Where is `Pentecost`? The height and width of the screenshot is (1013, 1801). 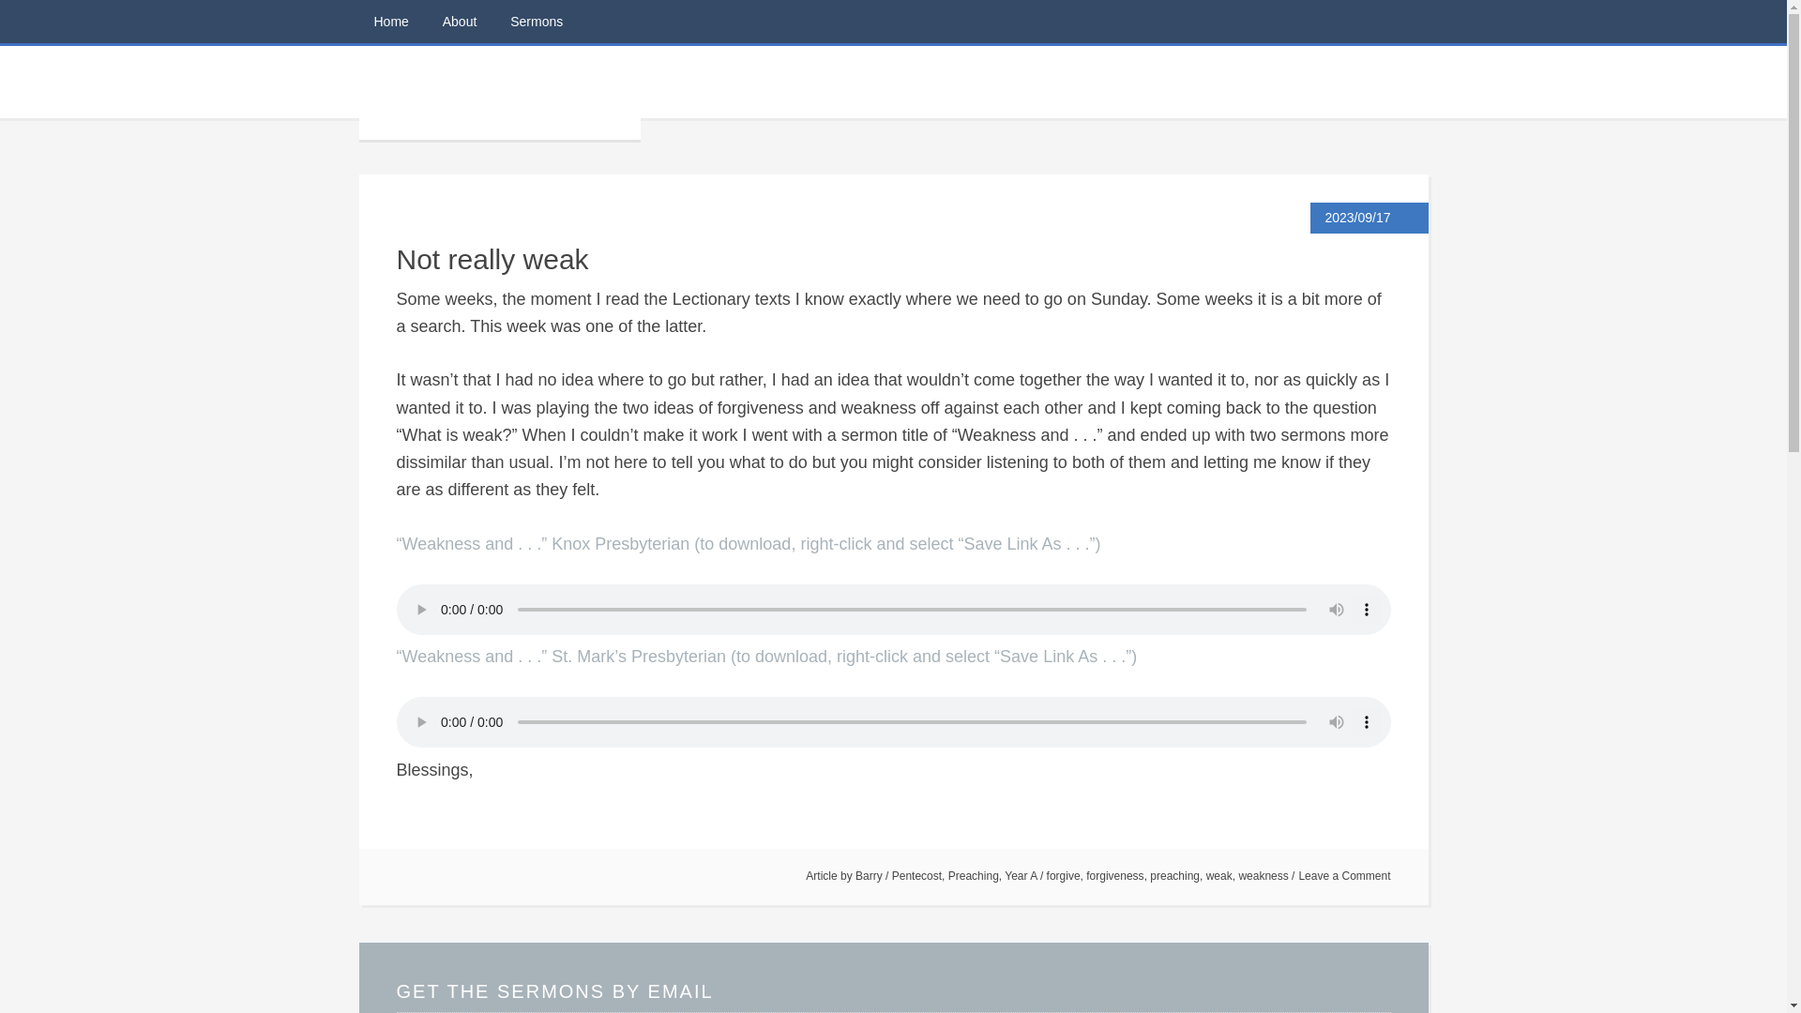
Pentecost is located at coordinates (916, 875).